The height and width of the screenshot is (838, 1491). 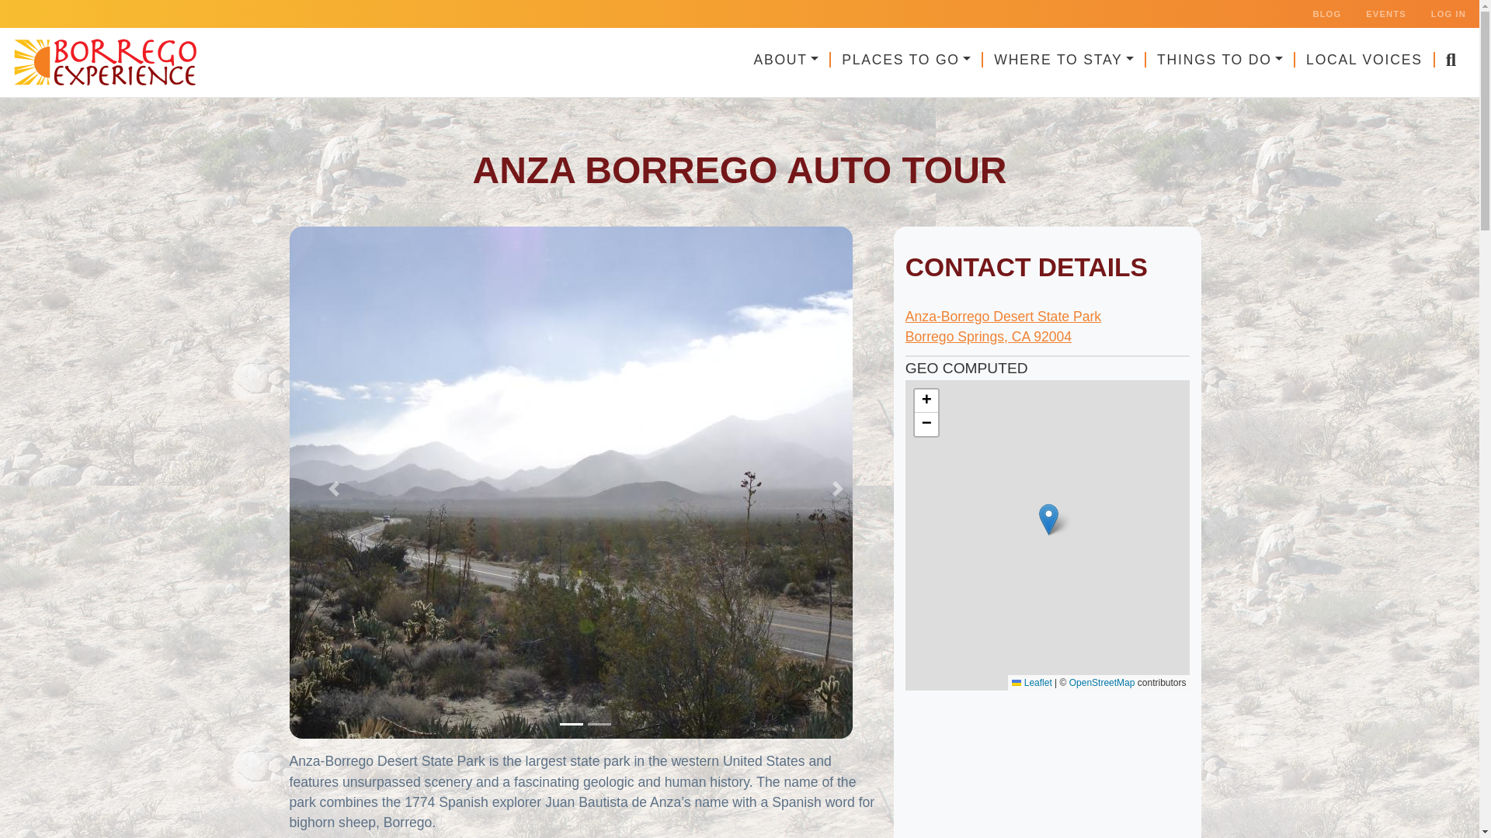 What do you see at coordinates (906, 59) in the screenshot?
I see `PLACES TO GO` at bounding box center [906, 59].